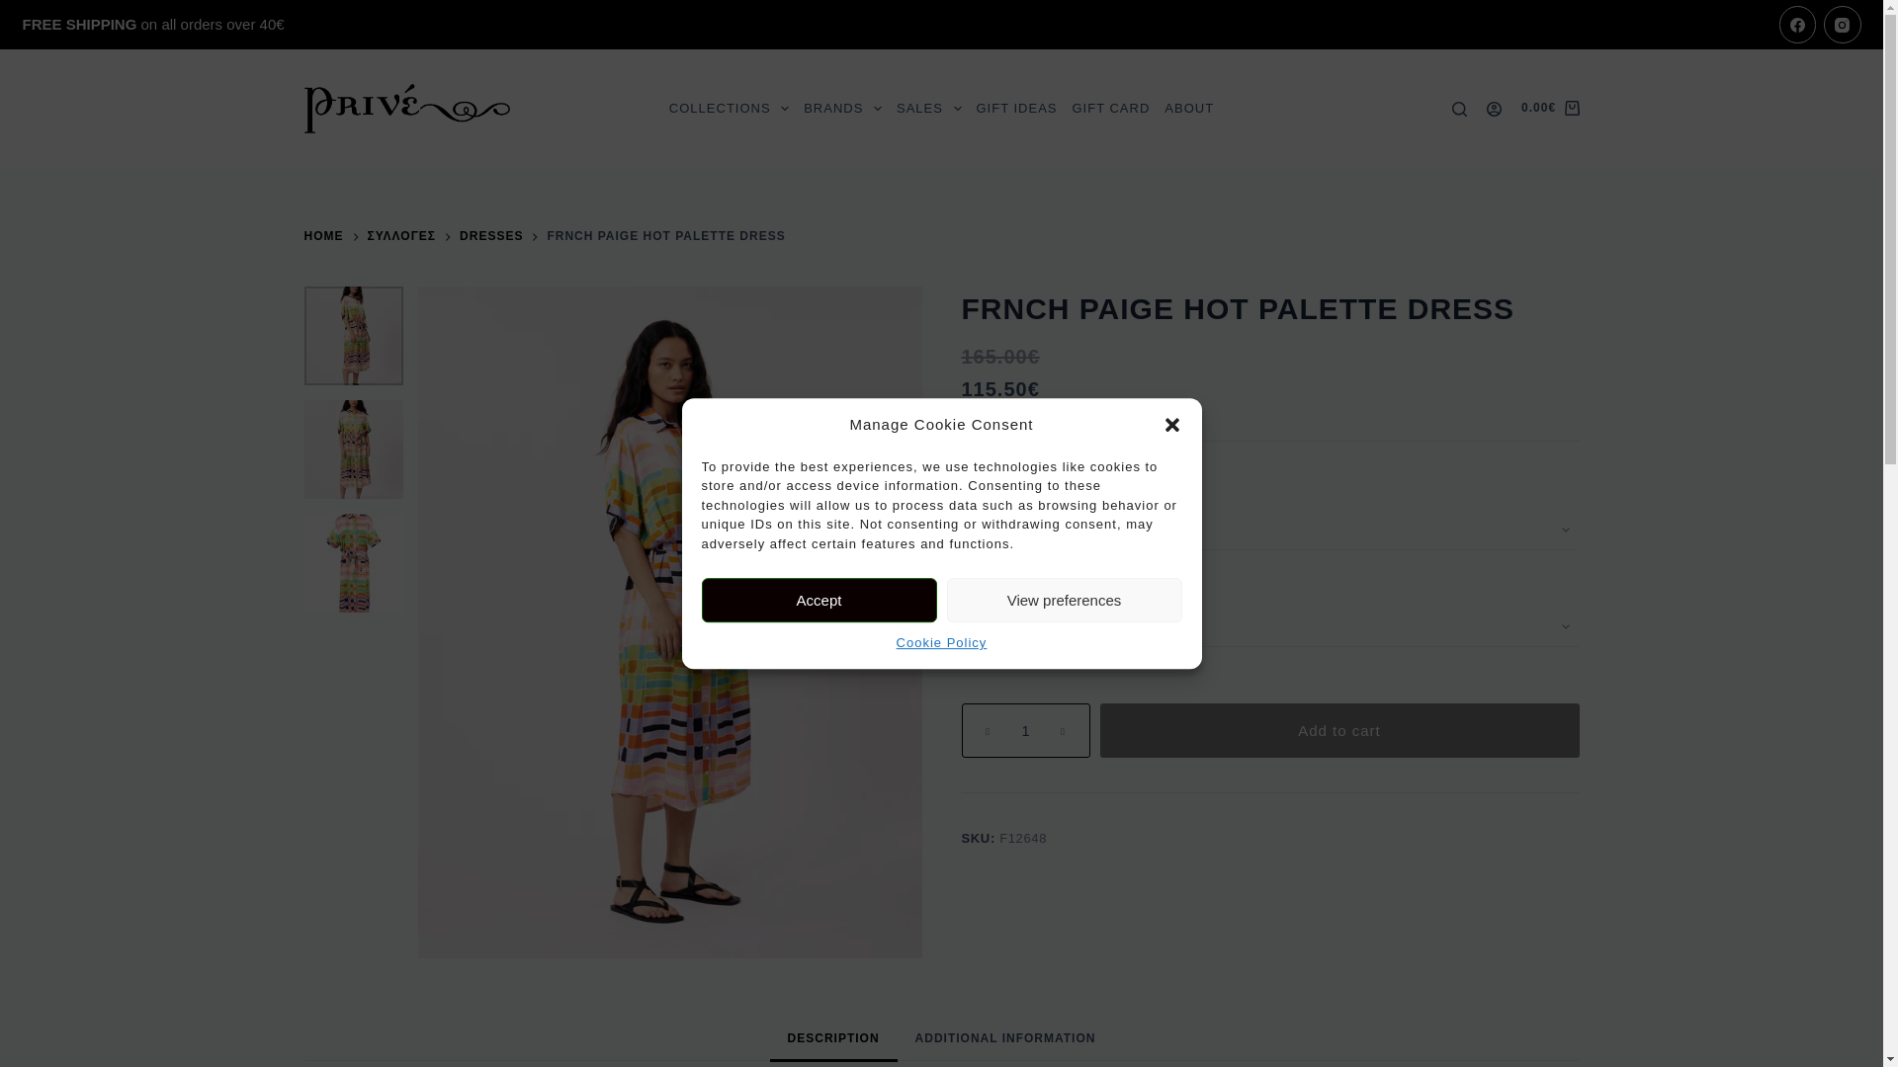  Describe the element at coordinates (1065, 600) in the screenshot. I see `View preferences` at that location.